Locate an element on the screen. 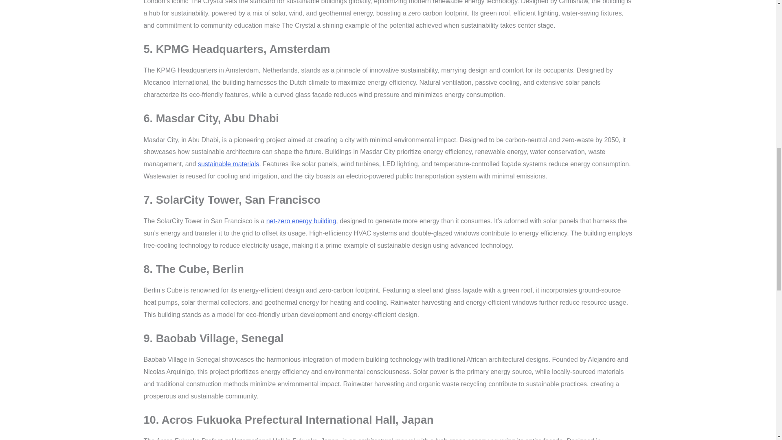 The image size is (782, 440). sustainable materials is located at coordinates (228, 164).